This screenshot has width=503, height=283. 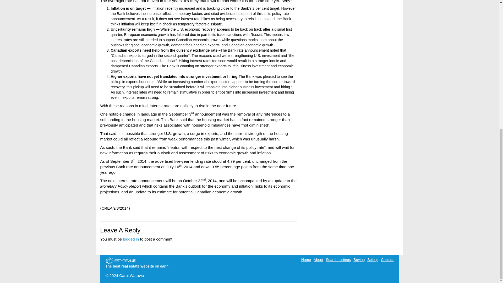 What do you see at coordinates (133, 266) in the screenshot?
I see `best real estate website` at bounding box center [133, 266].